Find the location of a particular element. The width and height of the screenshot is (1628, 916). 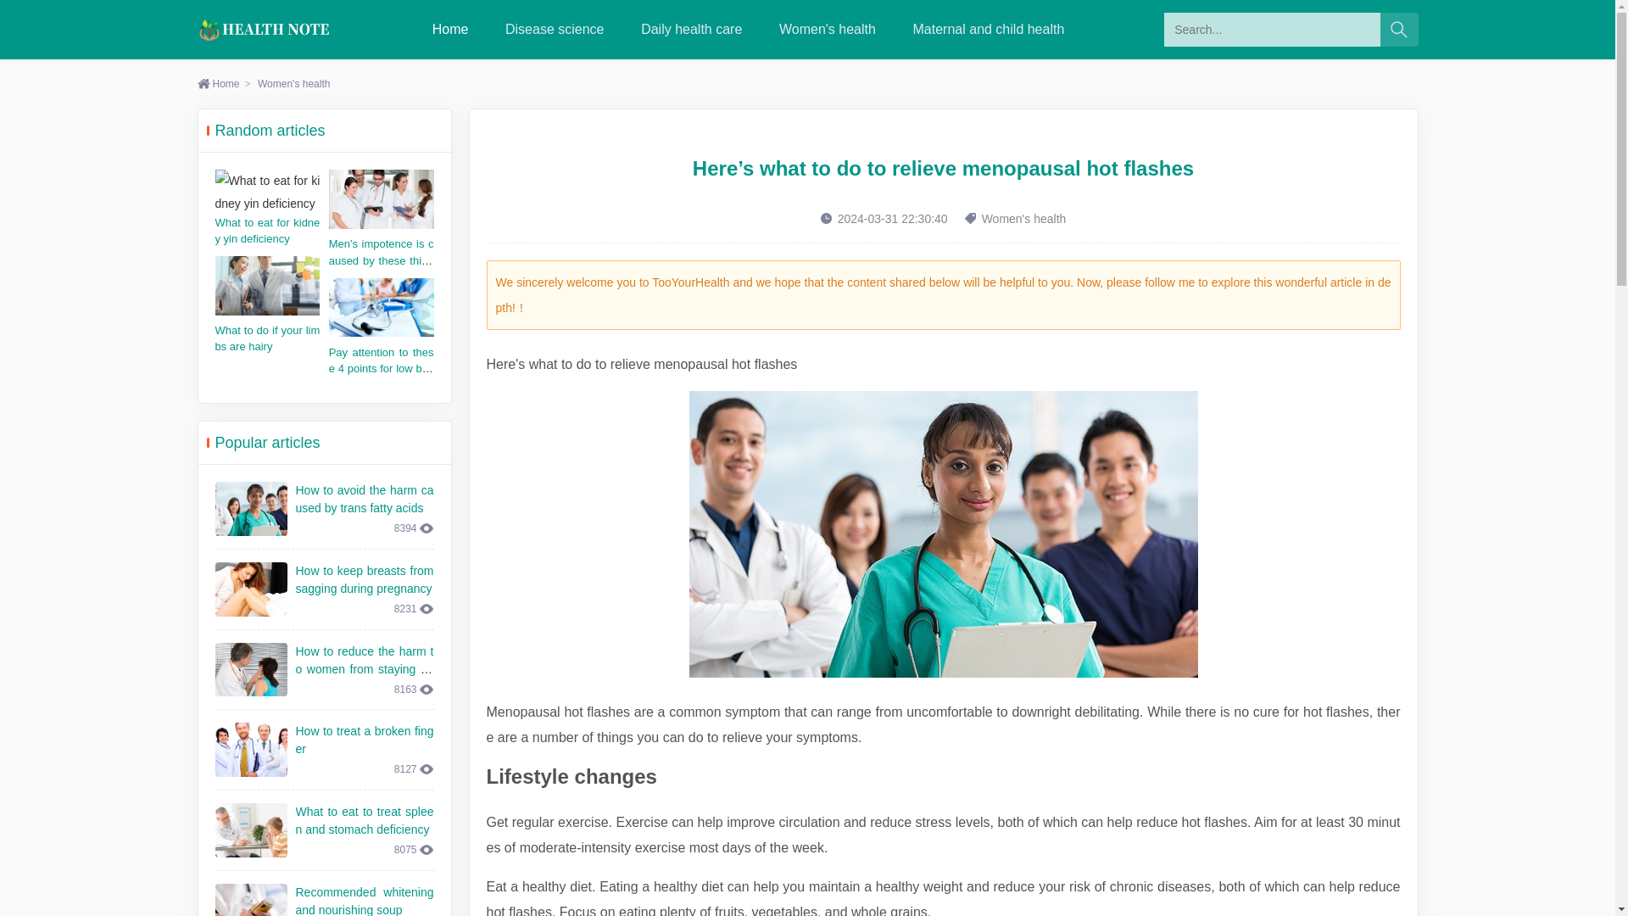

Home is located at coordinates (450, 29).